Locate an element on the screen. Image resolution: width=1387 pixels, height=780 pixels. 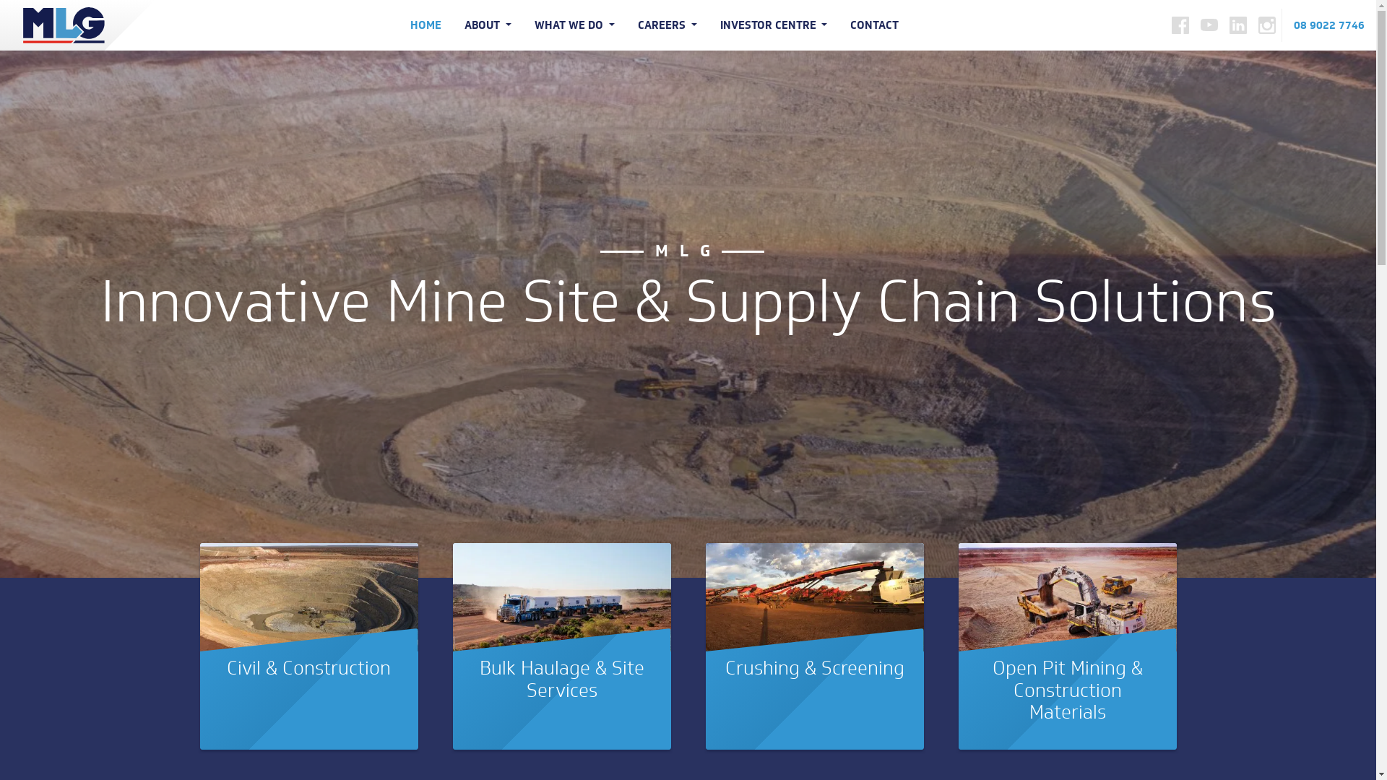
WHAT WE DO is located at coordinates (575, 26).